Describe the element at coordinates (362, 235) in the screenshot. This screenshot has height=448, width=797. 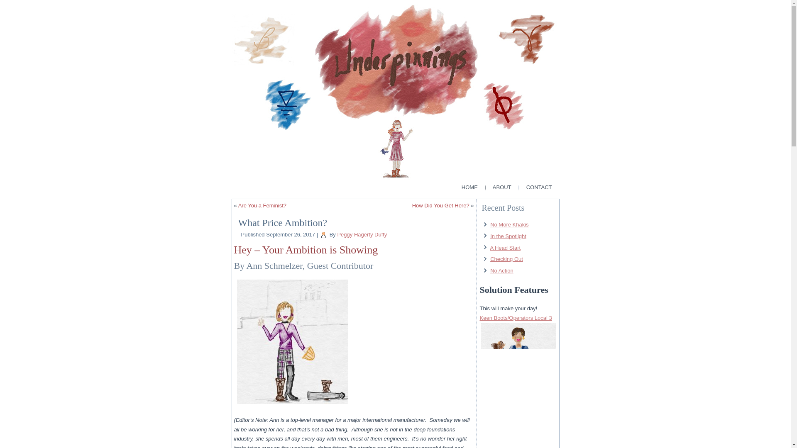
I see `View all posts by Peggy Hagerty Duffy` at that location.